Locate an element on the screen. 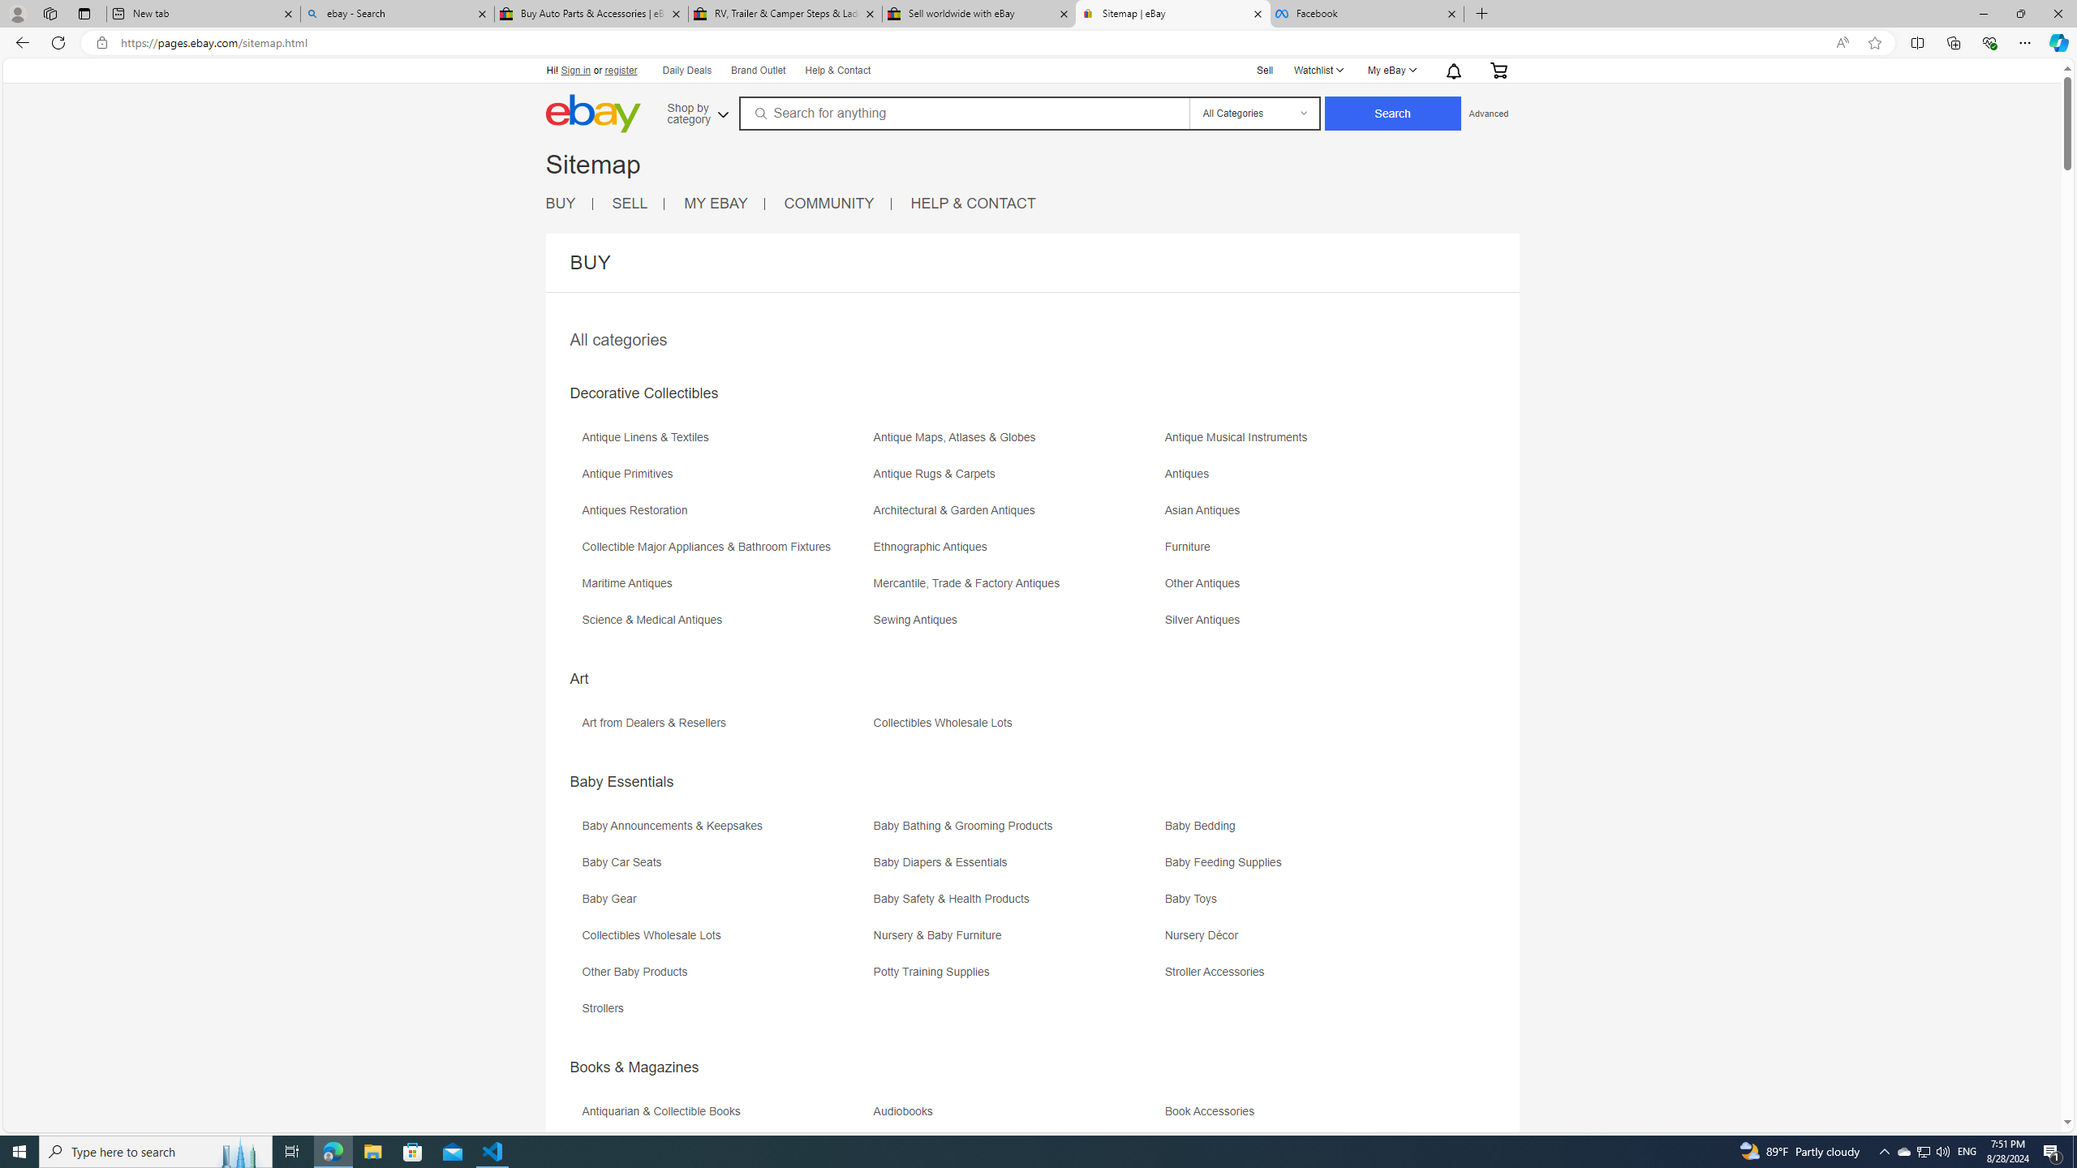  Daily Deals is located at coordinates (687, 71).